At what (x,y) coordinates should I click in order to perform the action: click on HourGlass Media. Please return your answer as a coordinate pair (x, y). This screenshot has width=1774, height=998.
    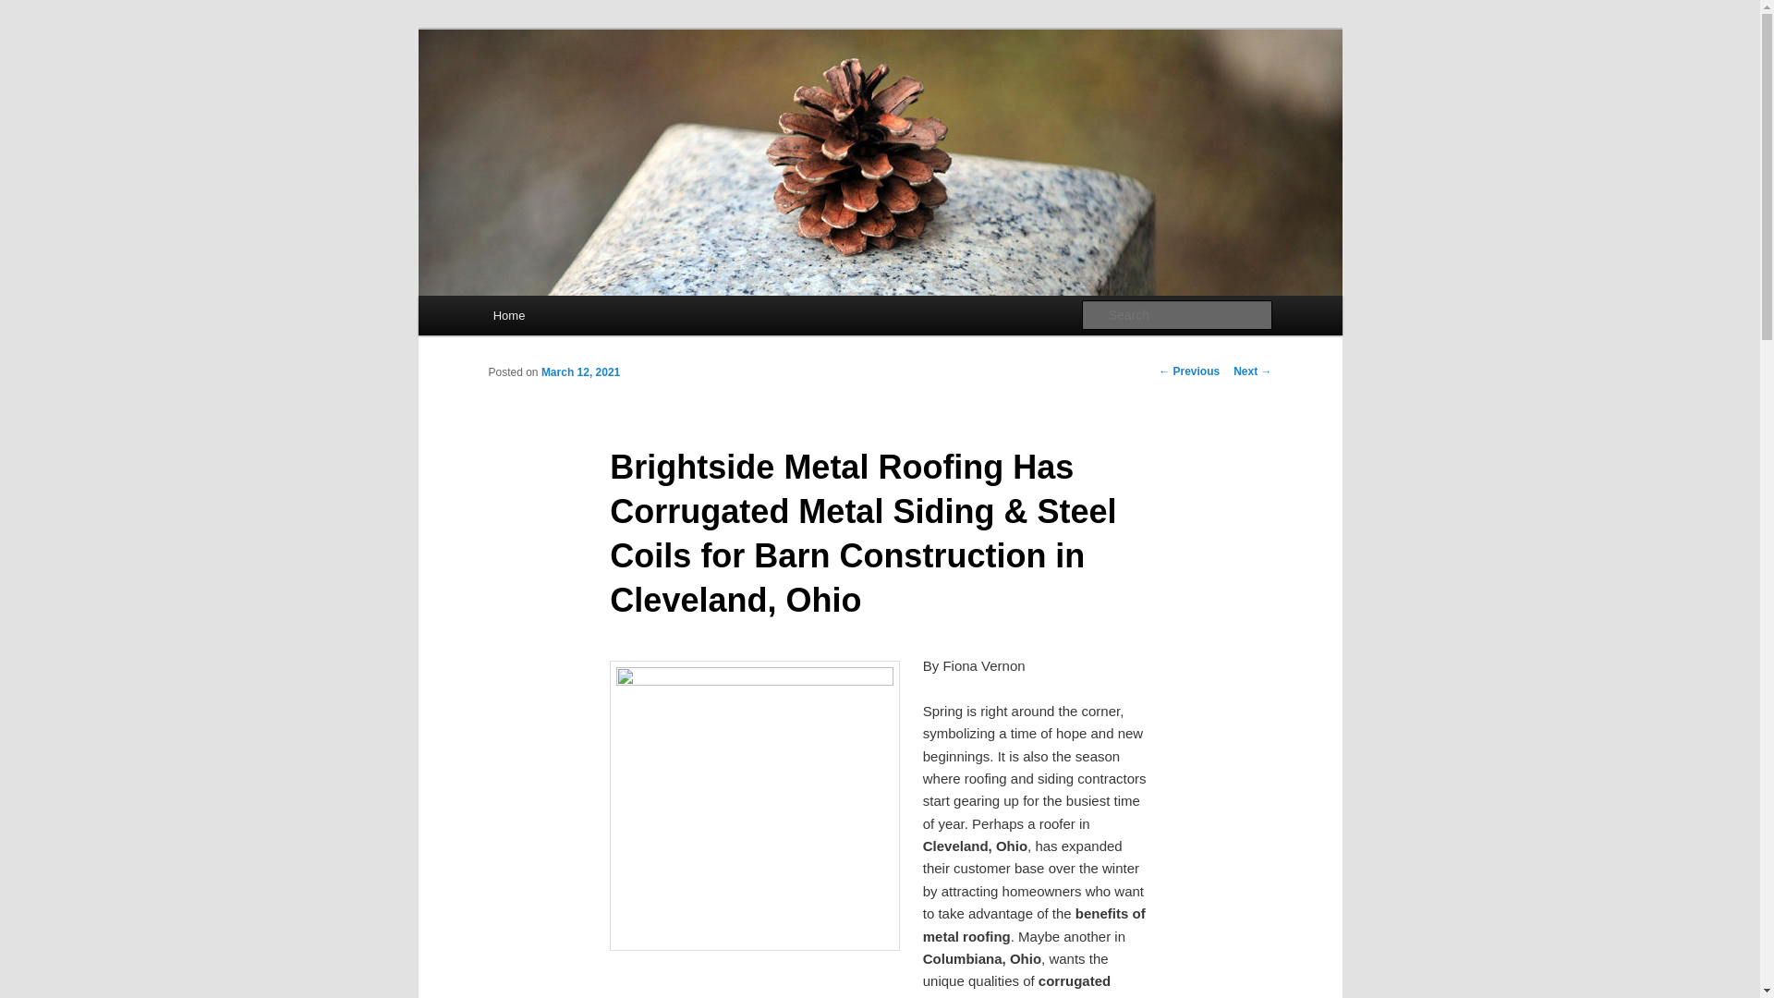
    Looking at the image, I should click on (601, 96).